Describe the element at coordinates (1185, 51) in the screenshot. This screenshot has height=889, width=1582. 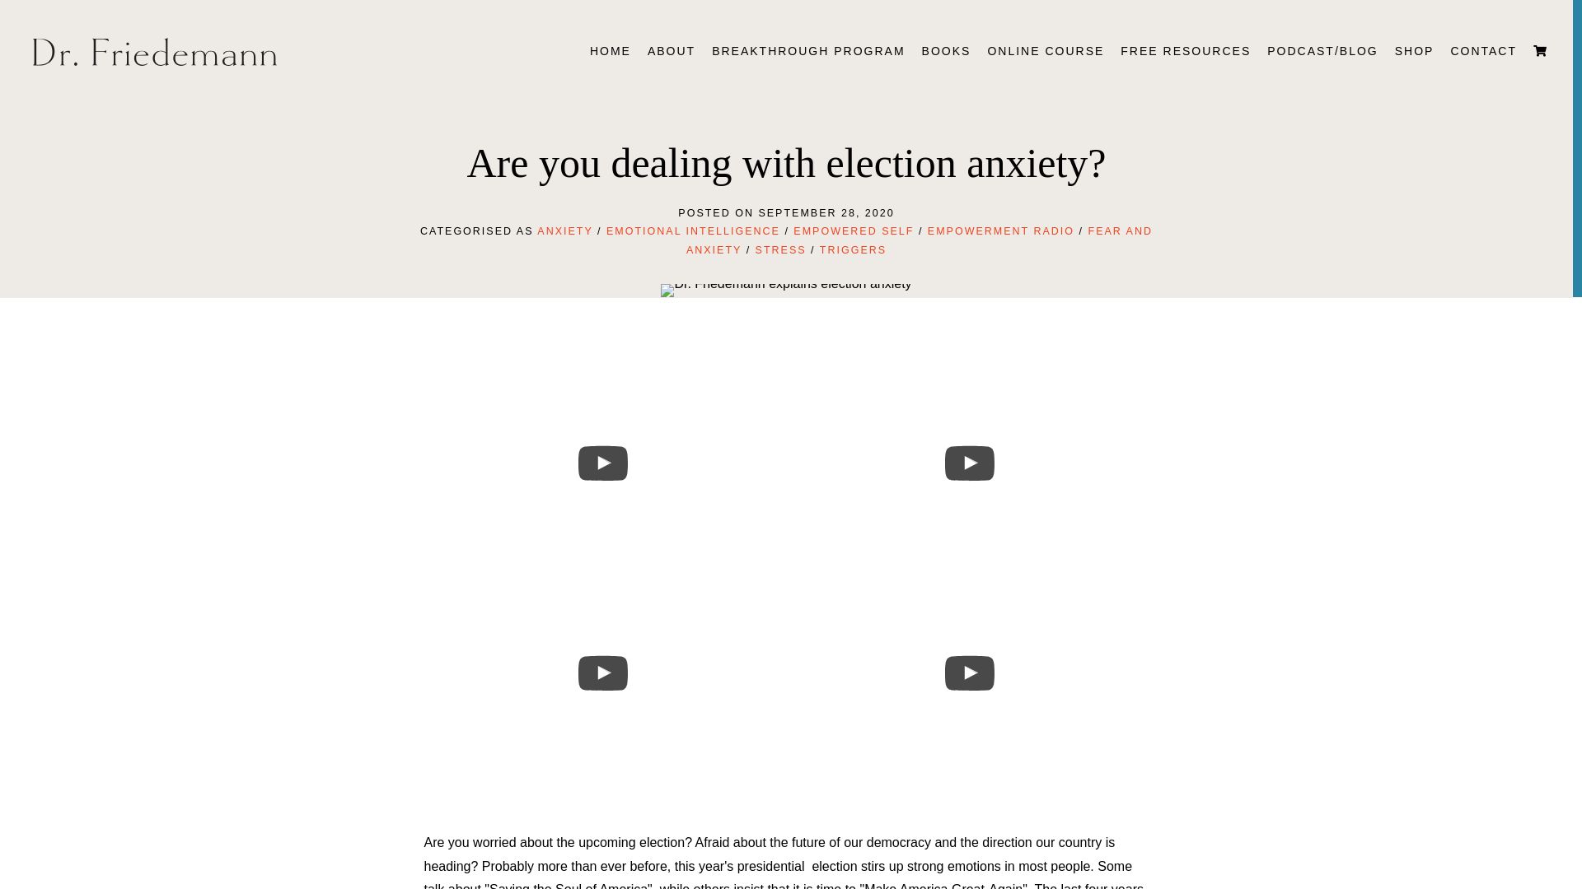
I see `FREE RESOURCES` at that location.